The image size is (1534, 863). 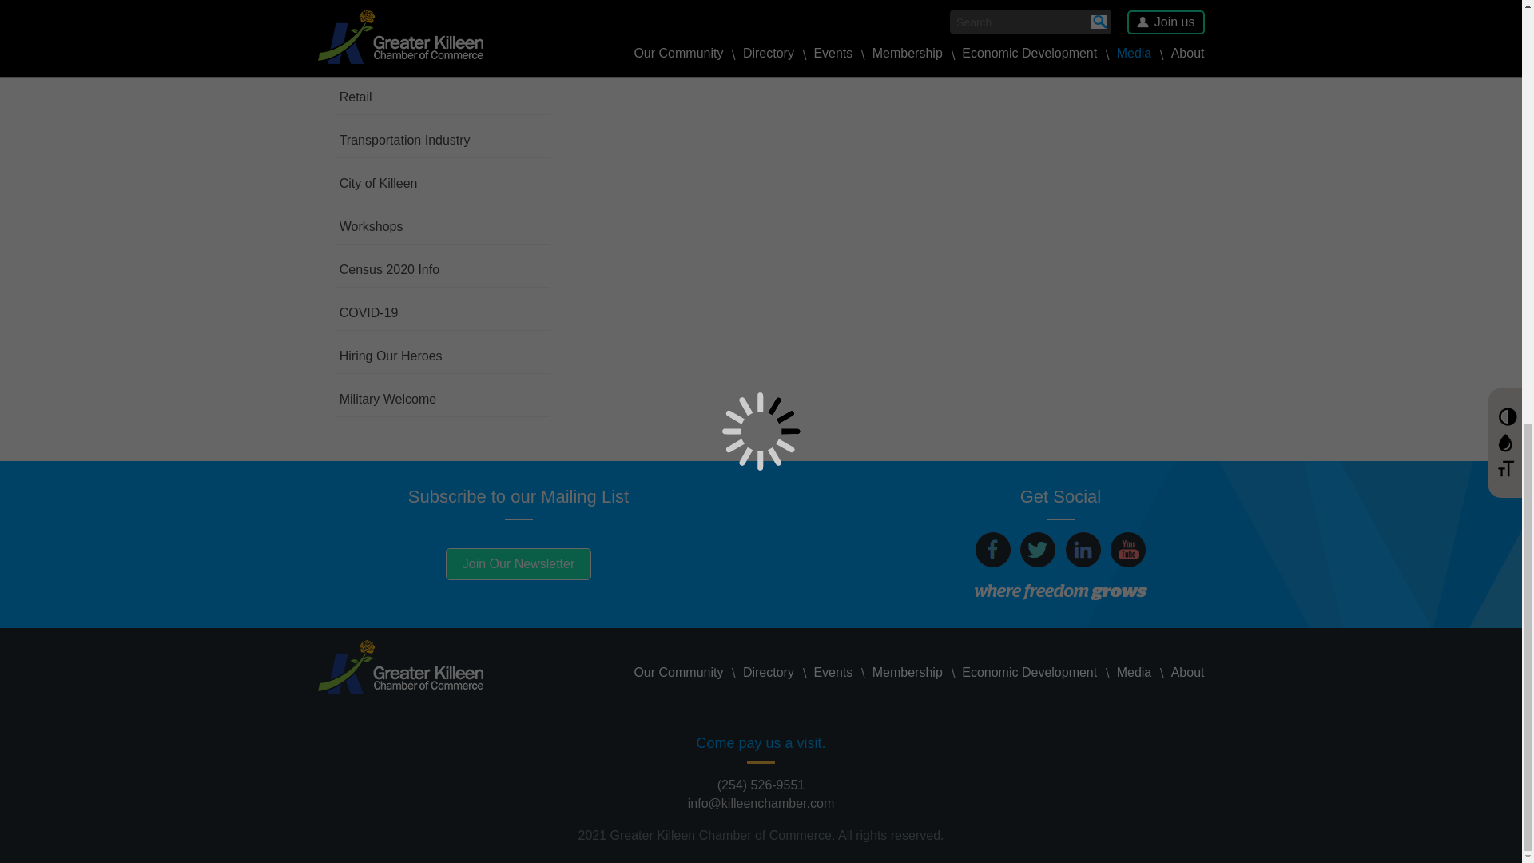 I want to click on Events, so click(x=833, y=673).